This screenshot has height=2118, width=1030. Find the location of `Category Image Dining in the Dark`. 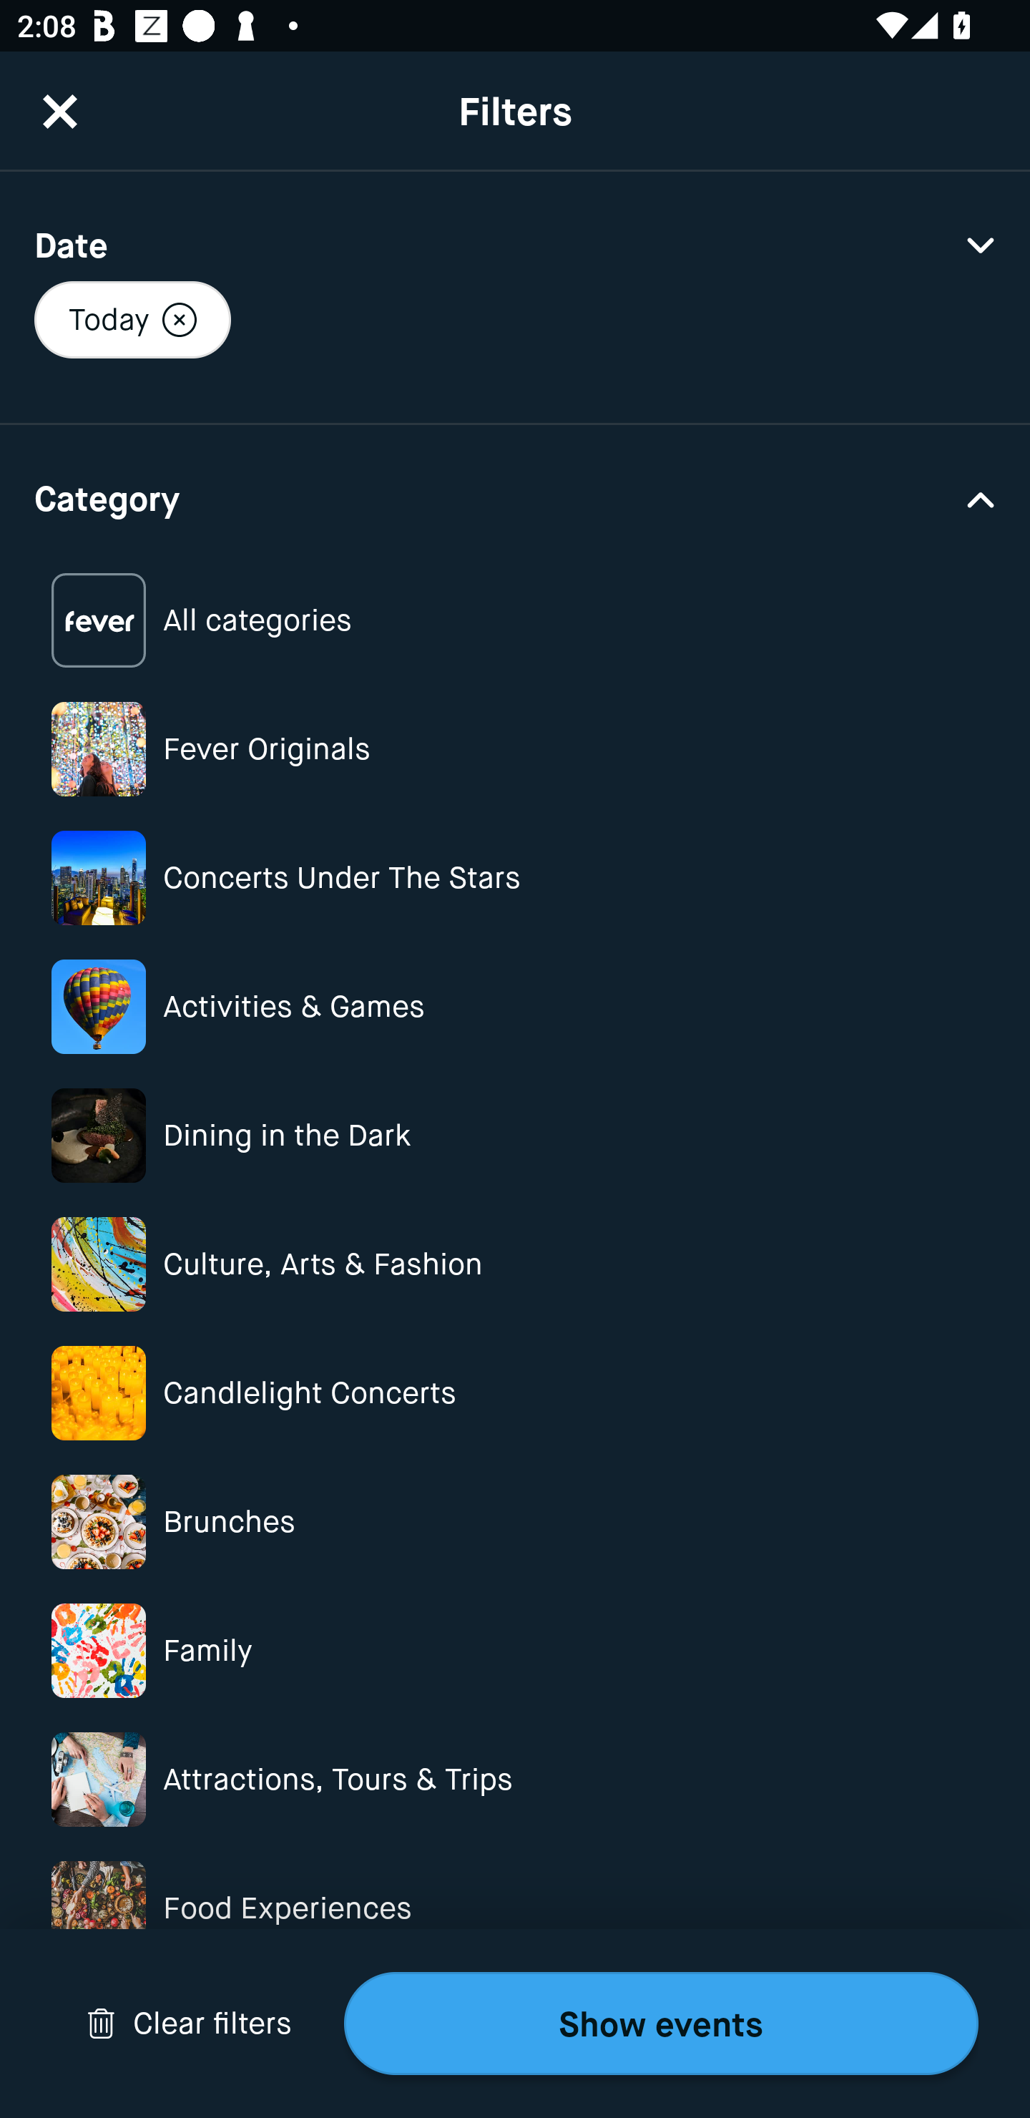

Category Image Dining in the Dark is located at coordinates (515, 1135).